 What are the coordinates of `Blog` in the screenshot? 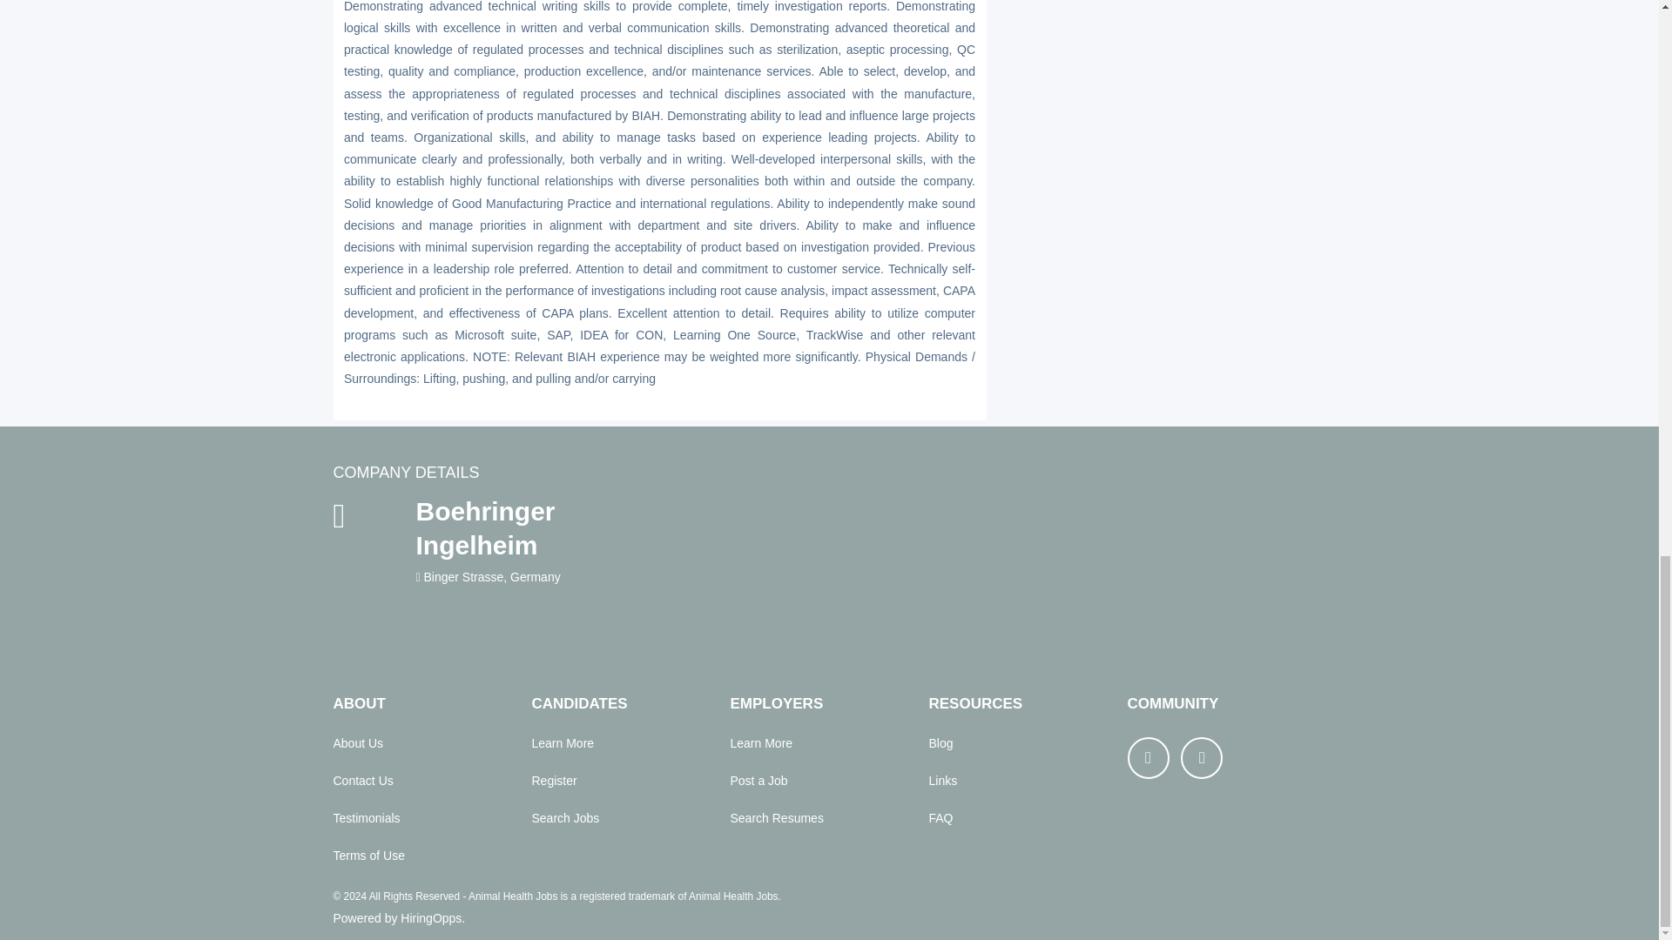 It's located at (940, 742).